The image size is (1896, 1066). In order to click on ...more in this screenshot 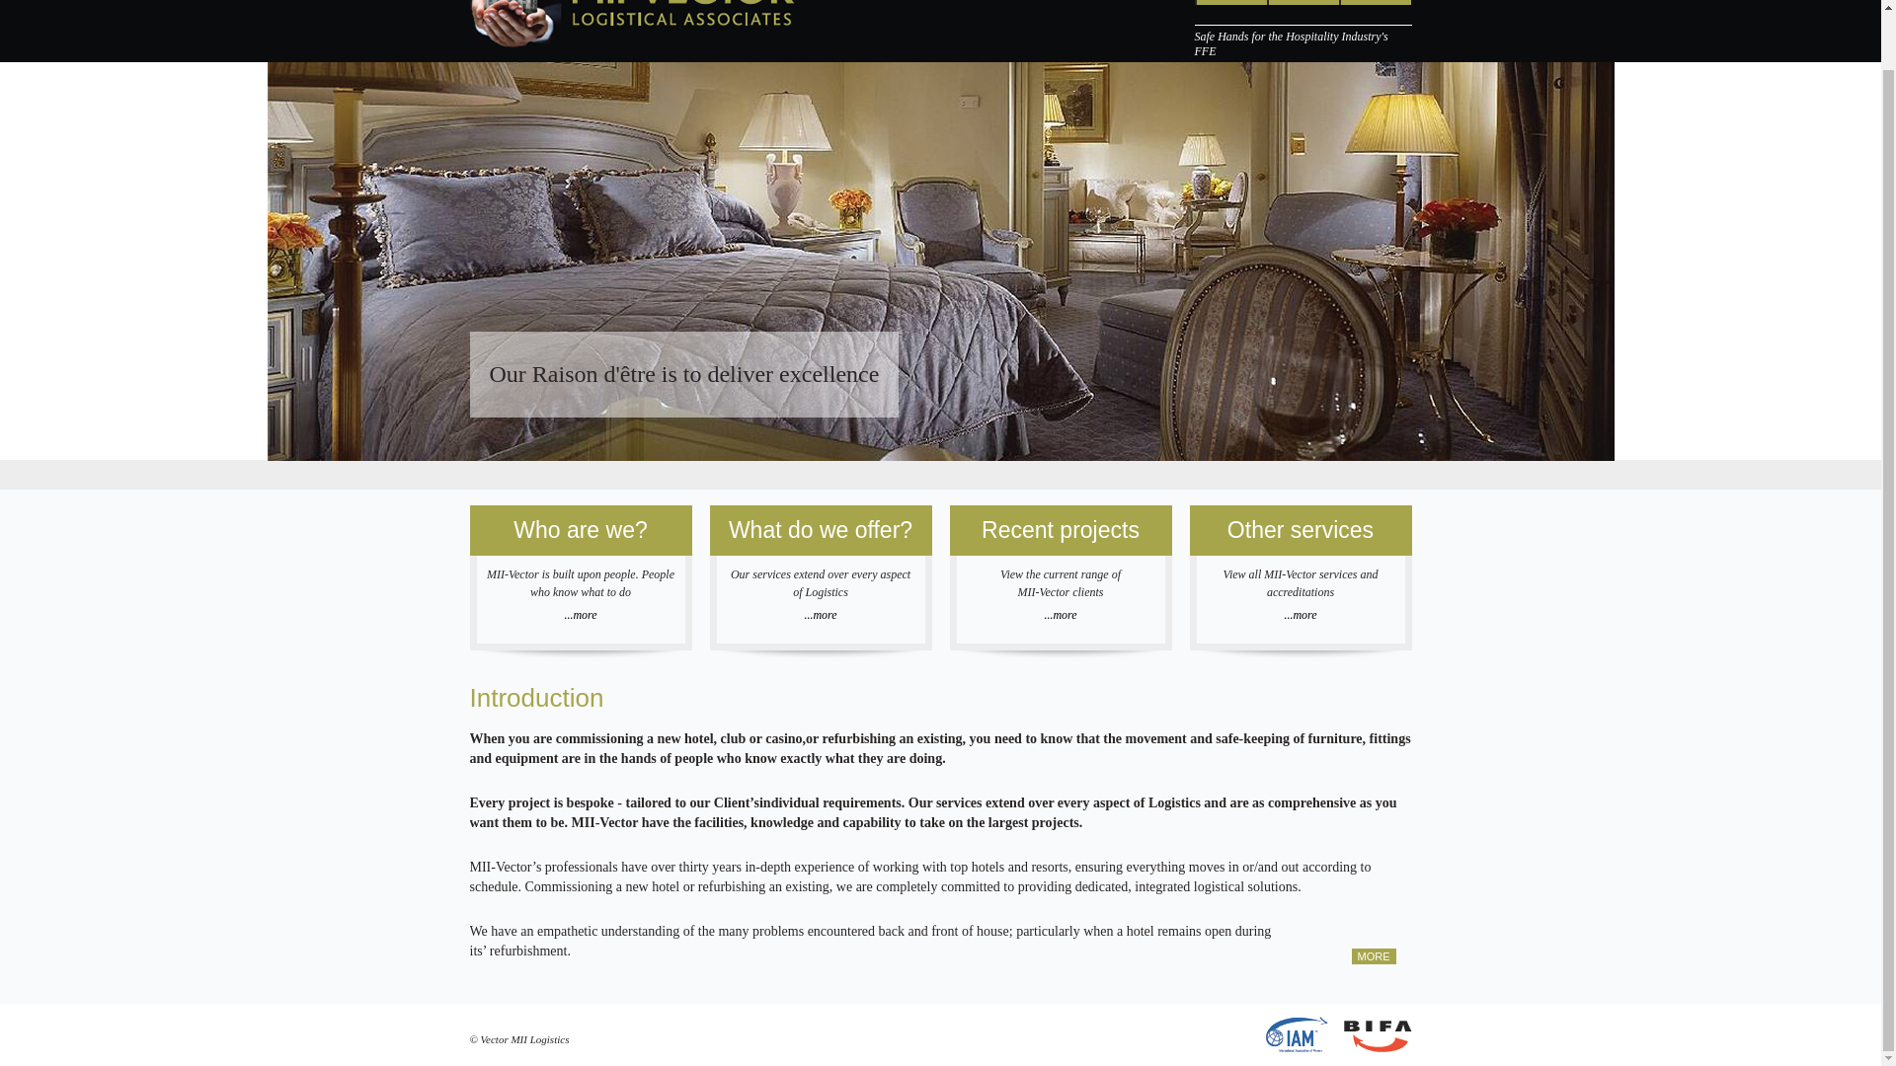, I will do `click(1060, 614)`.